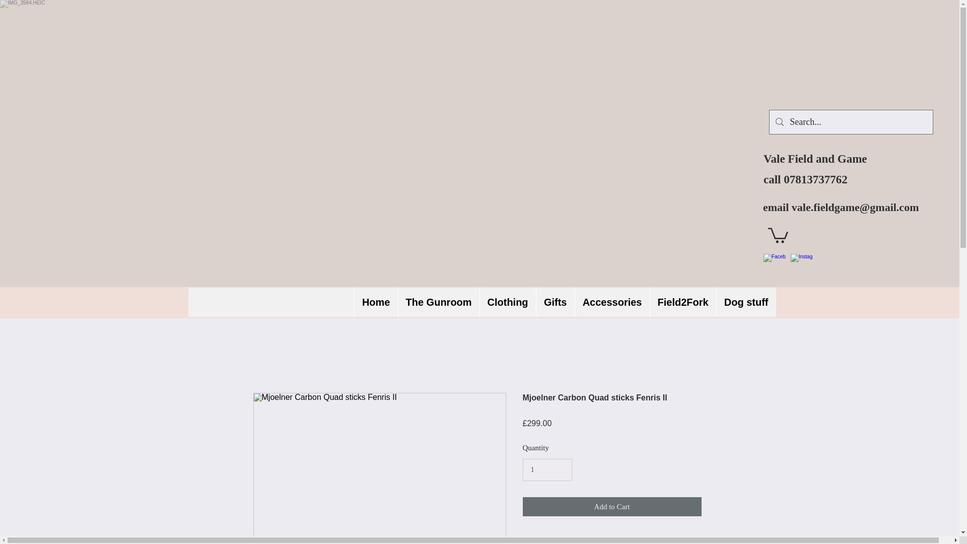 This screenshot has height=544, width=967. What do you see at coordinates (555, 302) in the screenshot?
I see `Gifts` at bounding box center [555, 302].